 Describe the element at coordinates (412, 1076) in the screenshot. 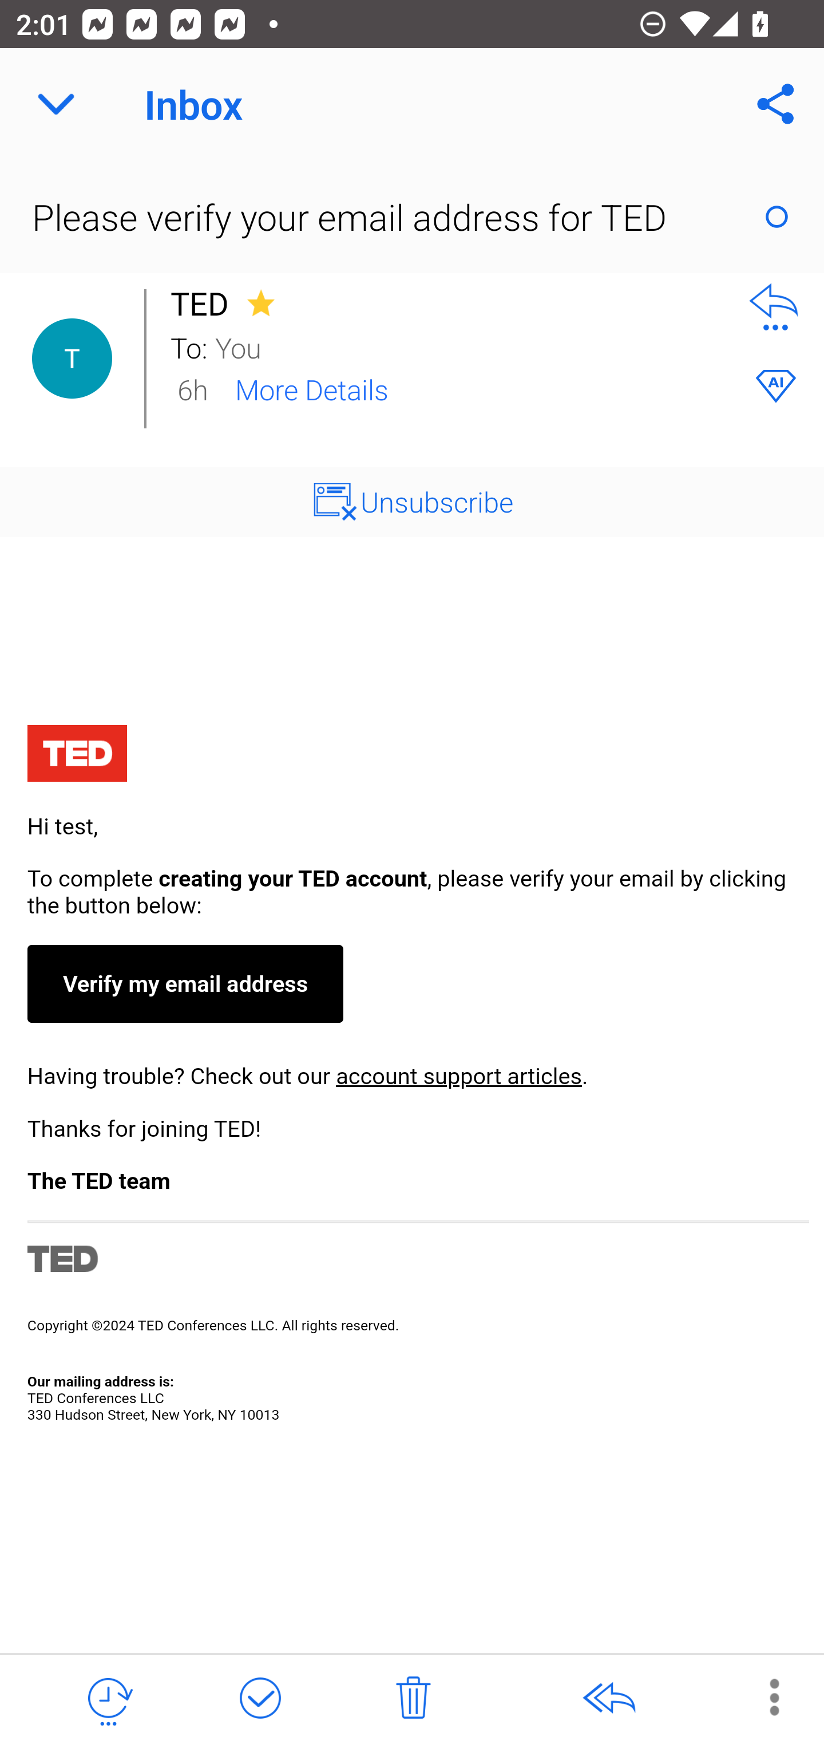

I see `360000254454-Account` at that location.